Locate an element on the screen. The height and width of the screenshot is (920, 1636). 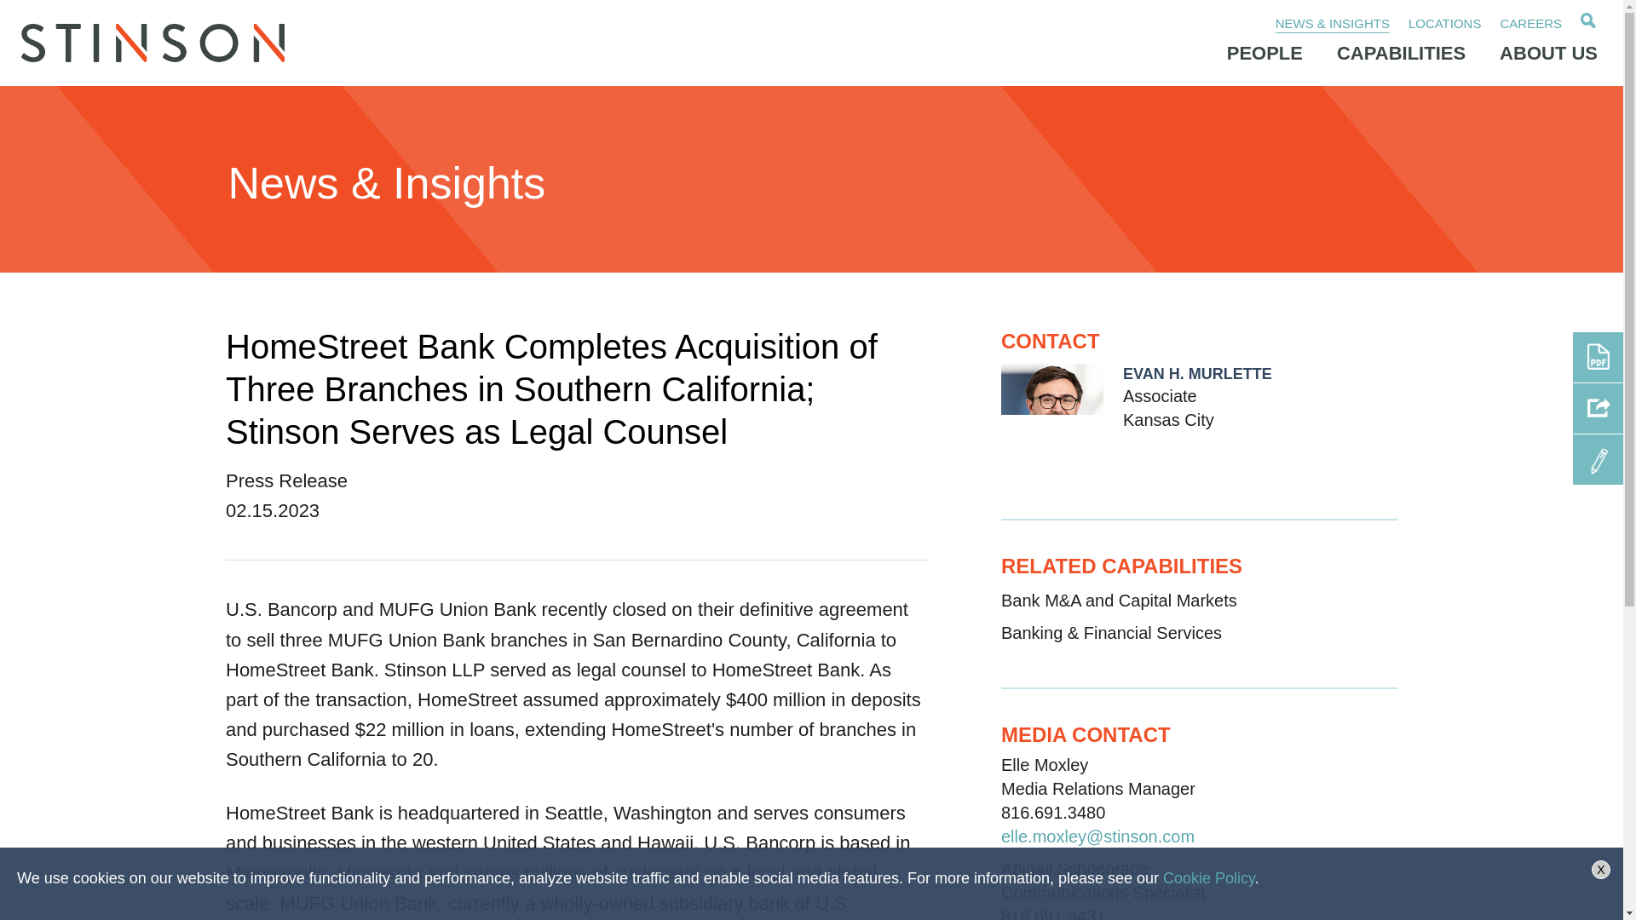
ABOUT US is located at coordinates (1549, 53).